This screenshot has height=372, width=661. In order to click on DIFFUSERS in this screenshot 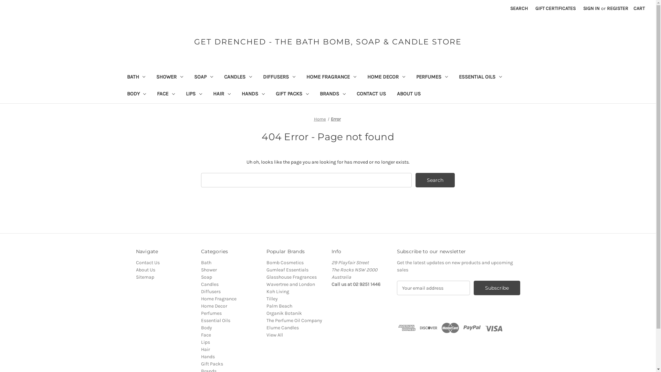, I will do `click(279, 78)`.